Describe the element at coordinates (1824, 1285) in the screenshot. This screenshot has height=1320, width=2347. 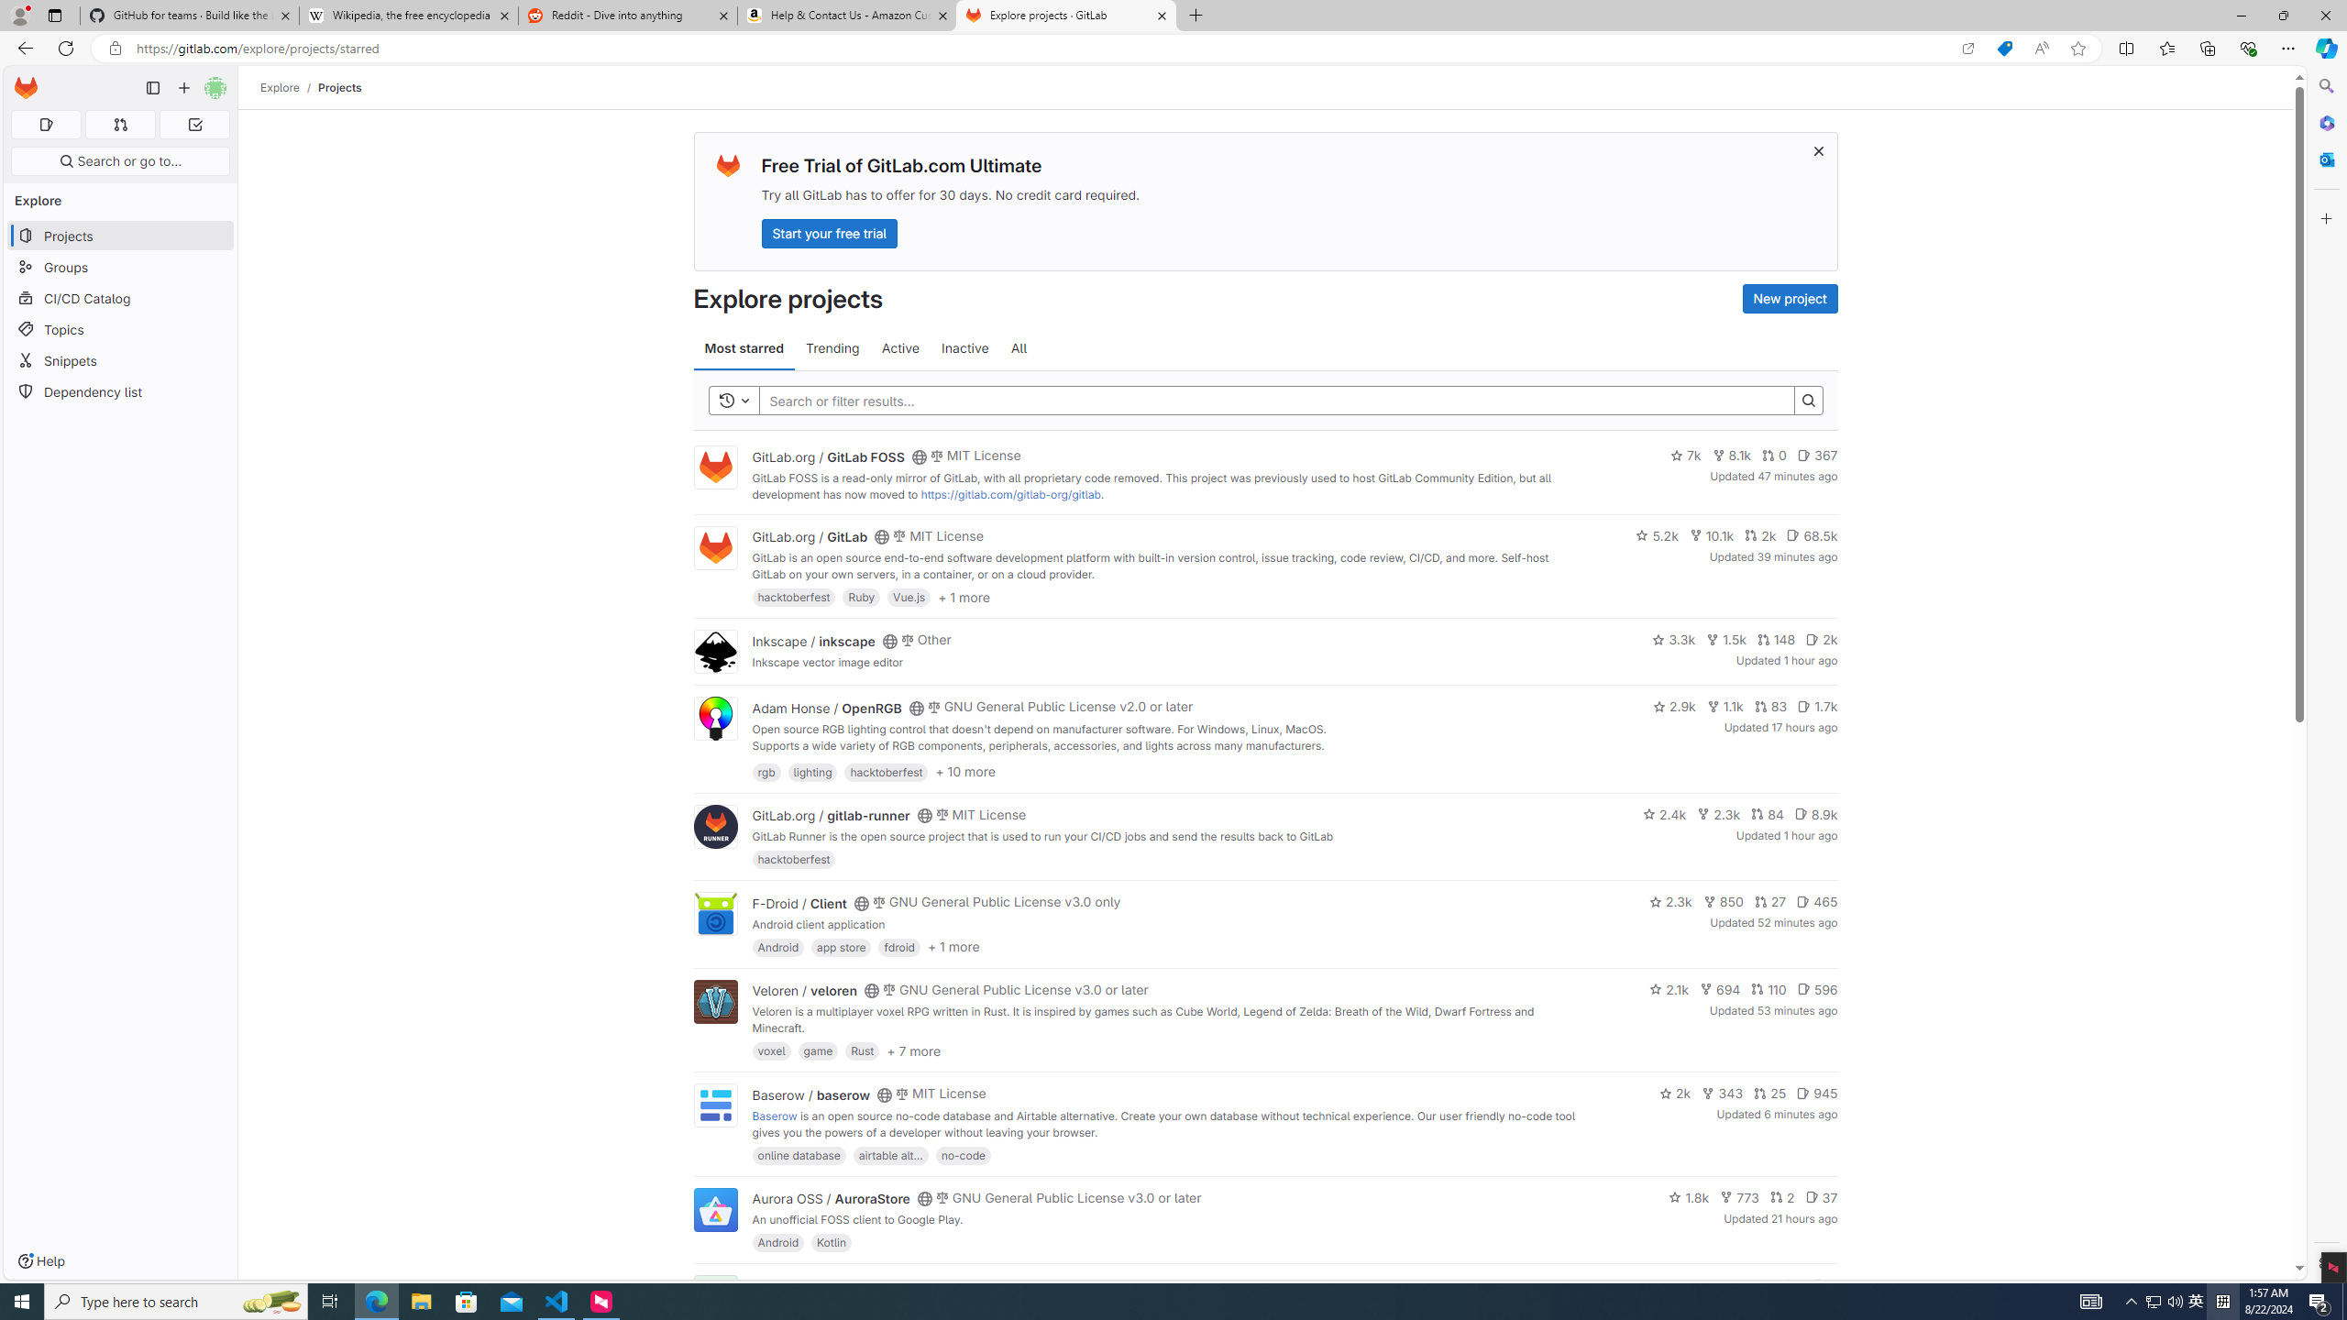
I see `6` at that location.